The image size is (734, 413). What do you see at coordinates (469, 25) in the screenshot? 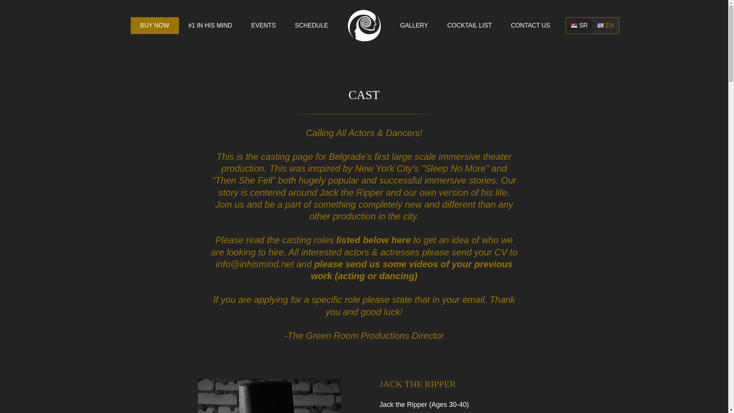
I see `COCKTAIL LIST` at bounding box center [469, 25].